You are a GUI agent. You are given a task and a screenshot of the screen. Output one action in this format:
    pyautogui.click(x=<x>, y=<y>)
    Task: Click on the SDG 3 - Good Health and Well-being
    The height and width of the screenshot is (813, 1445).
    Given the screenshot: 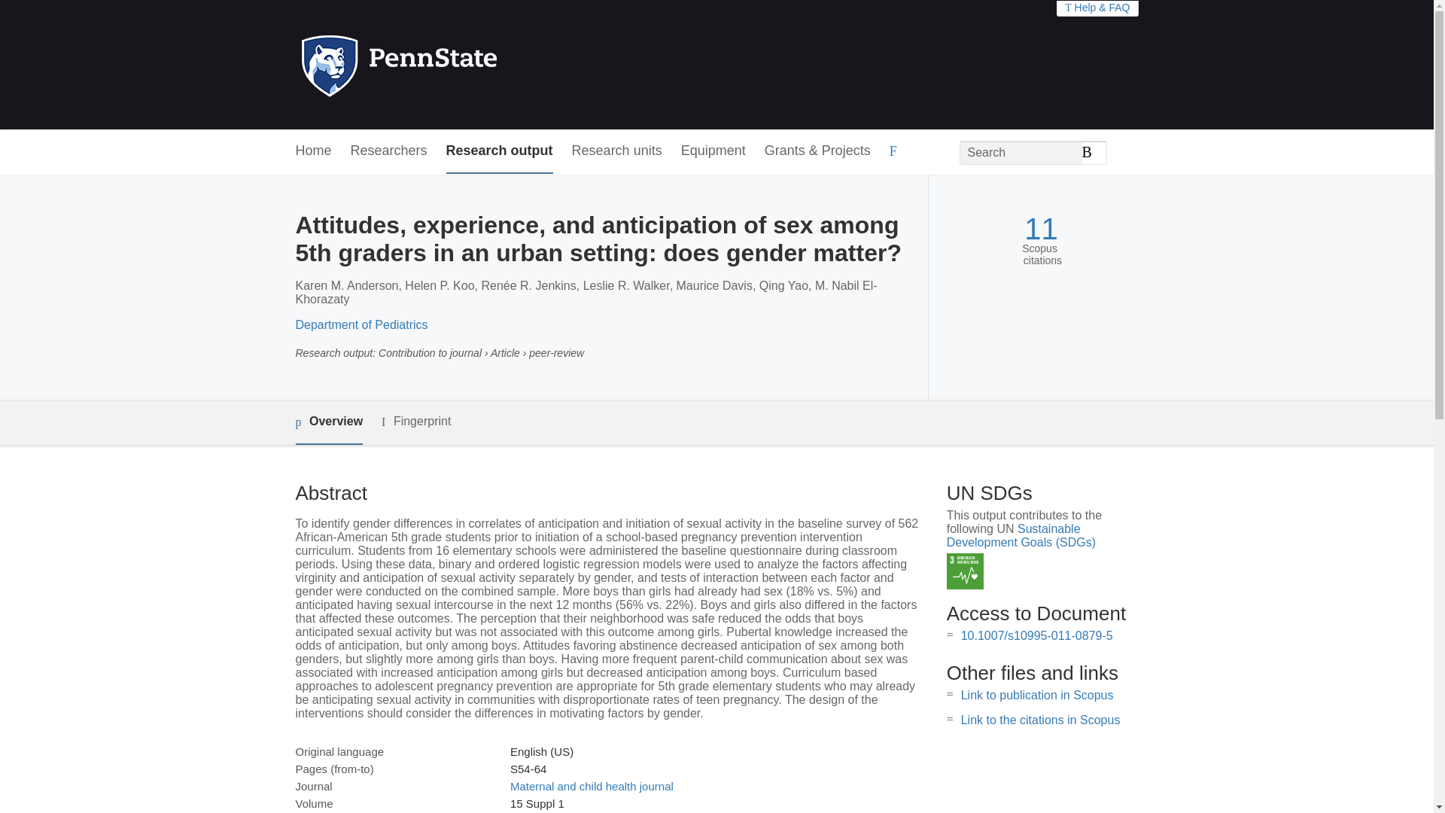 What is the action you would take?
    pyautogui.click(x=965, y=572)
    